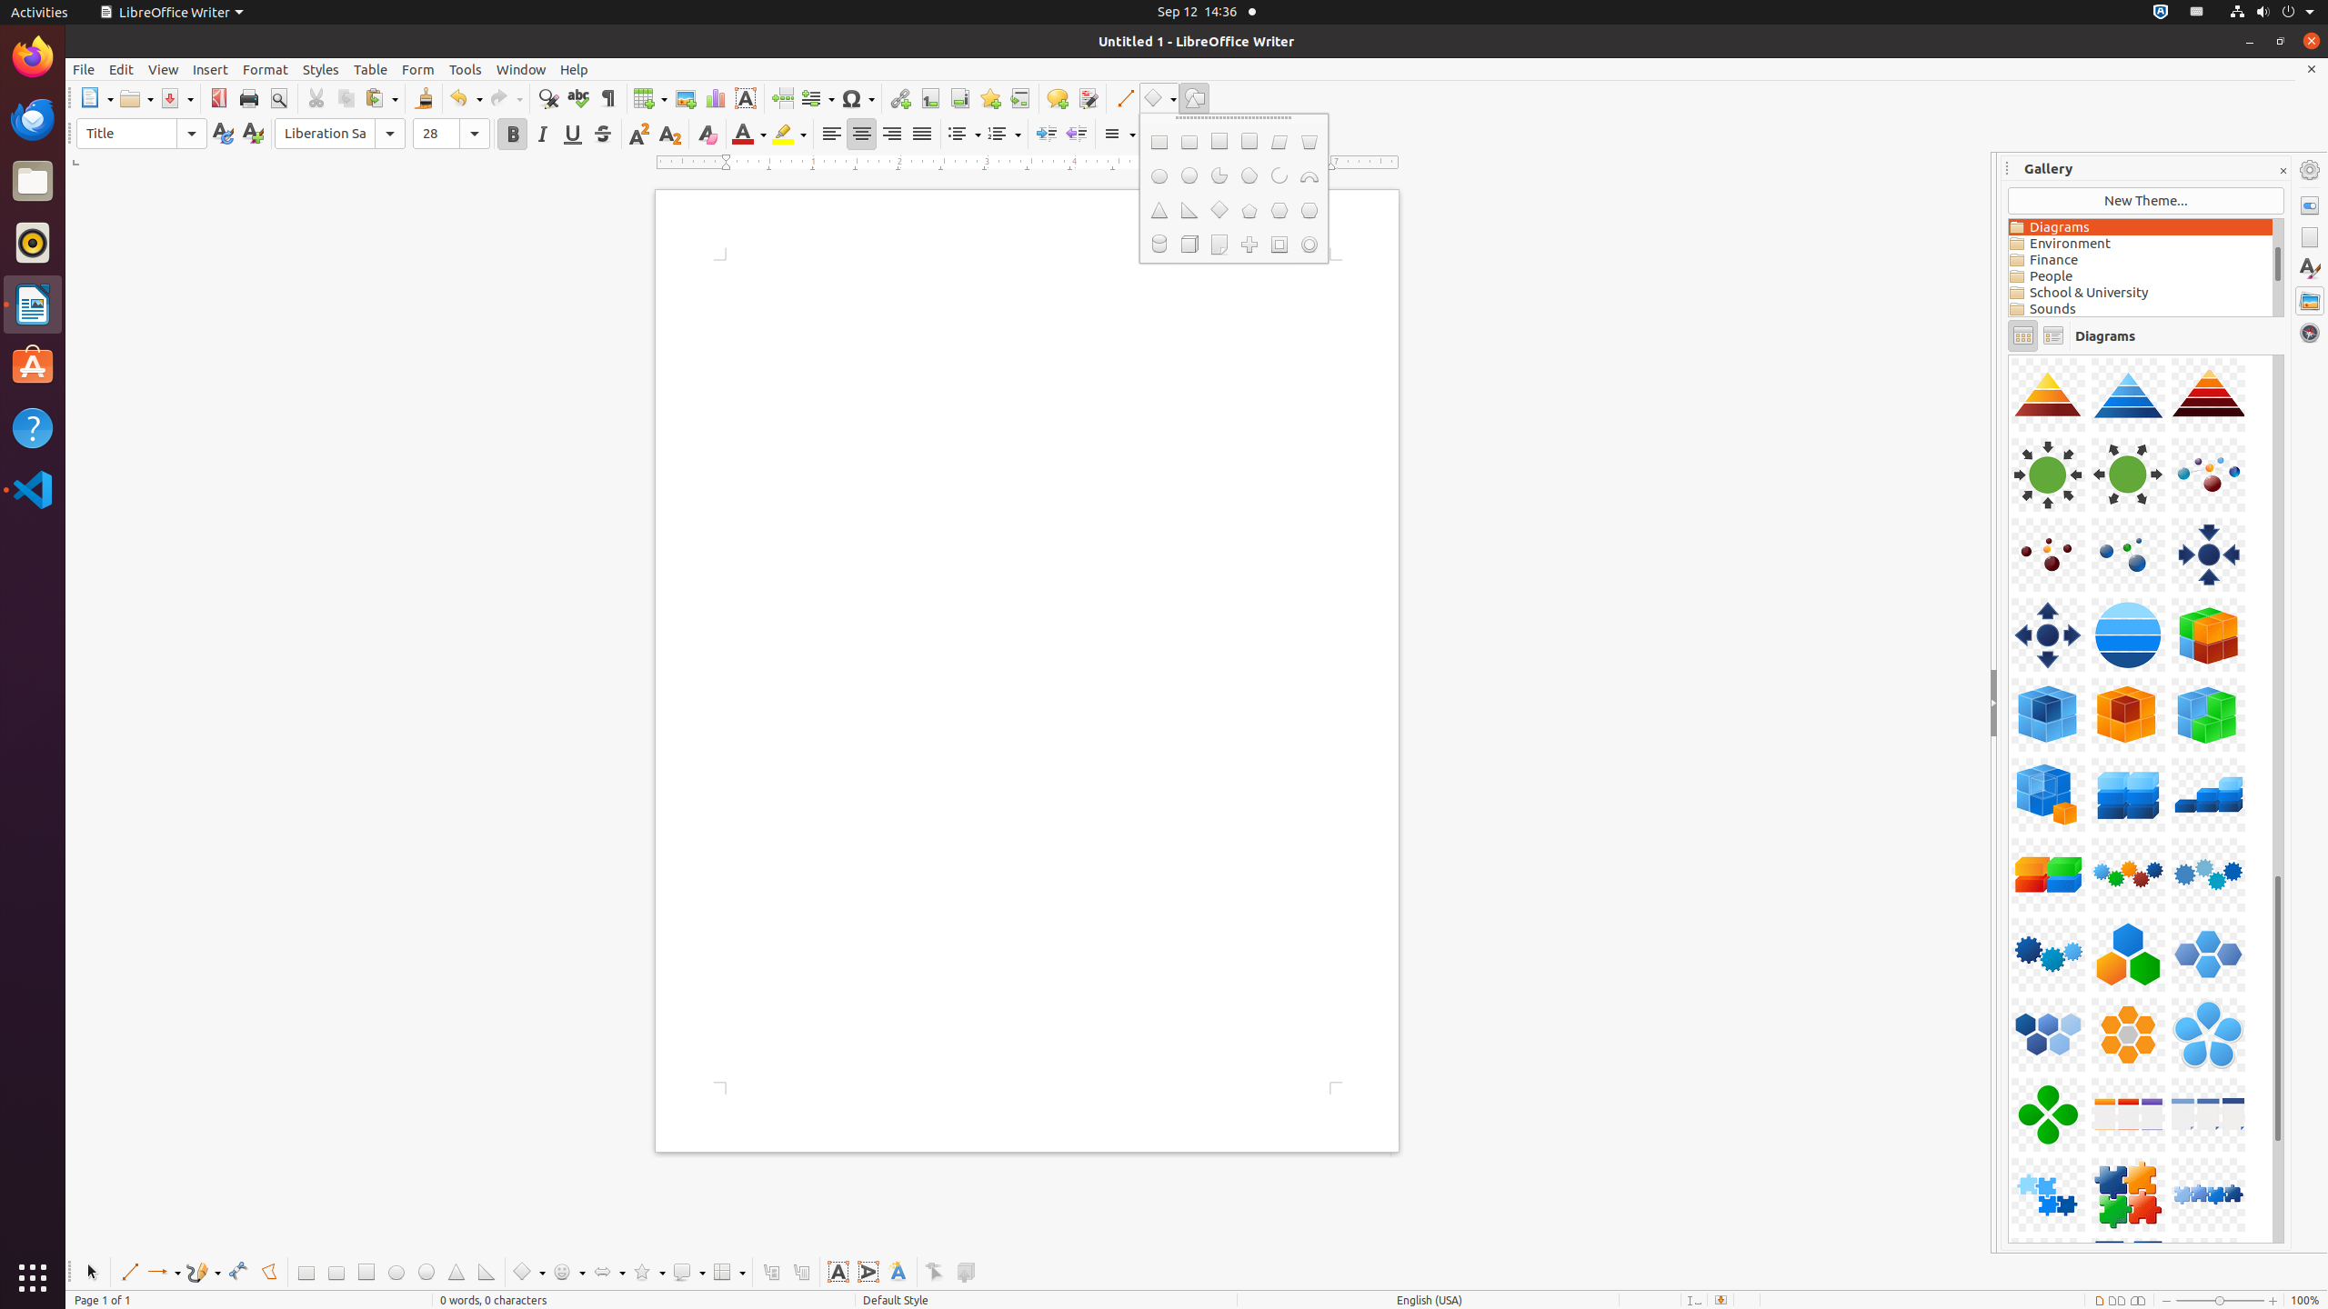 The width and height of the screenshot is (2328, 1309). I want to click on Detailed View, so click(2053, 336).